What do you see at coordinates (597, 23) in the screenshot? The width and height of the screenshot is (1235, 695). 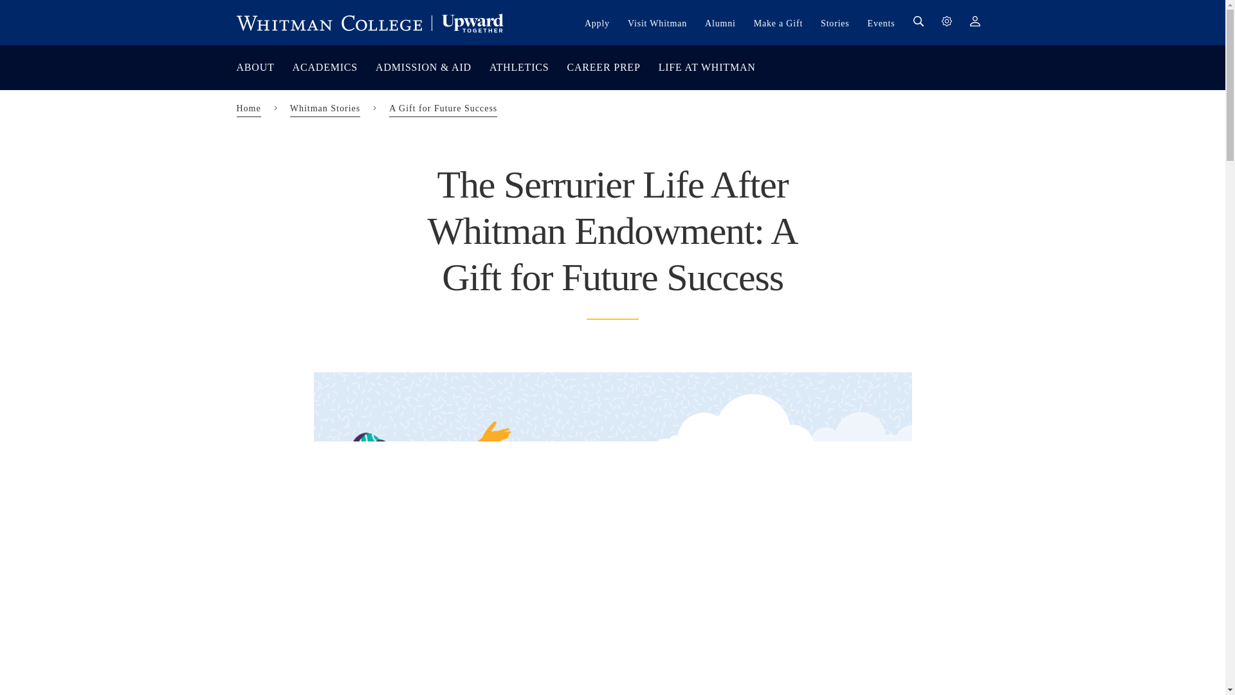 I see `Apply` at bounding box center [597, 23].